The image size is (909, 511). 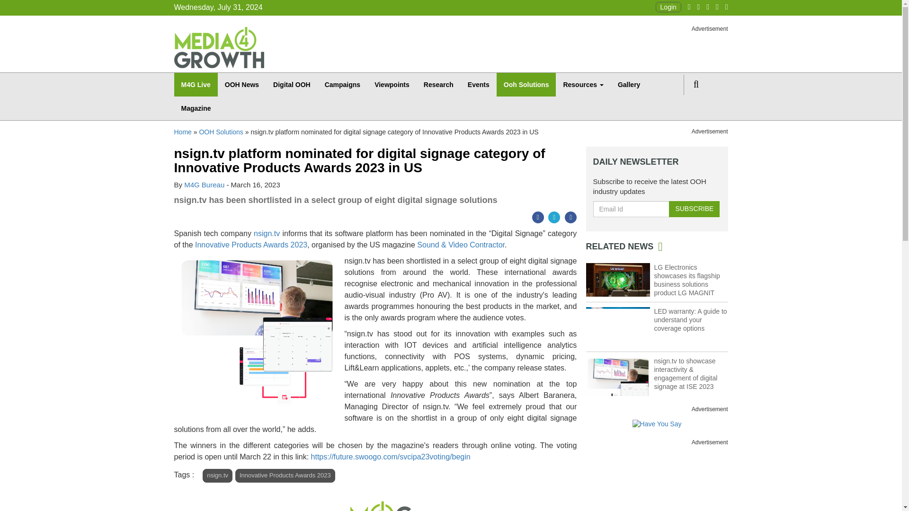 I want to click on Login, so click(x=668, y=7).